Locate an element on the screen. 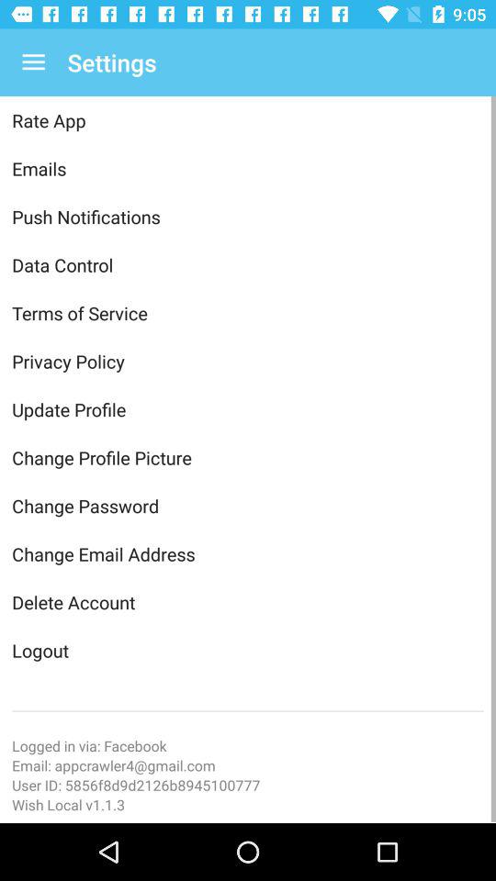  flip until logged in via is located at coordinates (248, 745).